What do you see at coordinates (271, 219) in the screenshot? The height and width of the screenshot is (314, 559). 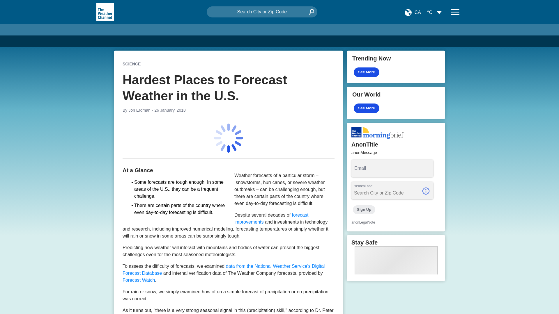 I see `forecast improvements` at bounding box center [271, 219].